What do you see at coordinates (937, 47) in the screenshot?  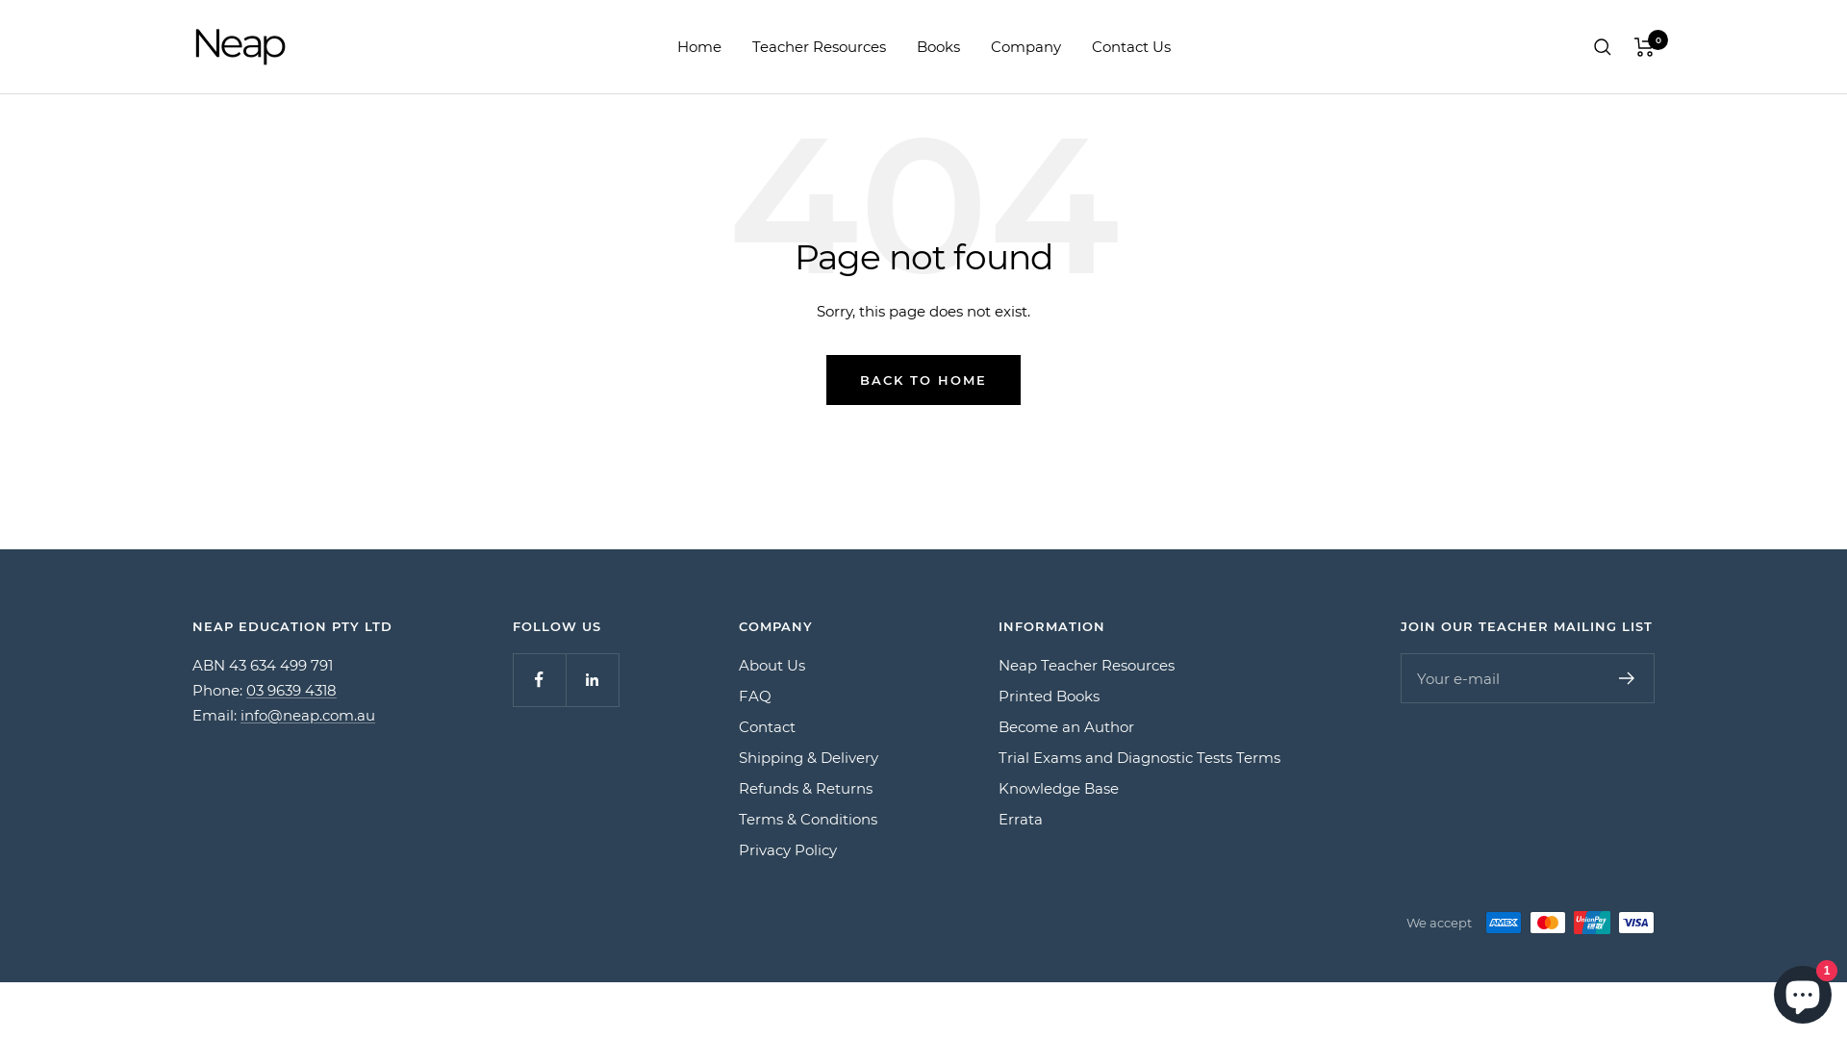 I see `Books` at bounding box center [937, 47].